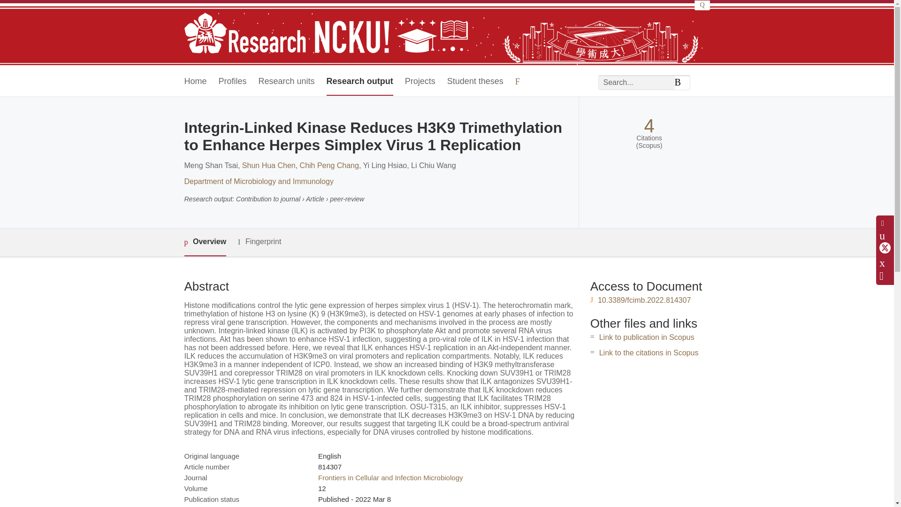 The height and width of the screenshot is (507, 901). What do you see at coordinates (420, 82) in the screenshot?
I see `Projects` at bounding box center [420, 82].